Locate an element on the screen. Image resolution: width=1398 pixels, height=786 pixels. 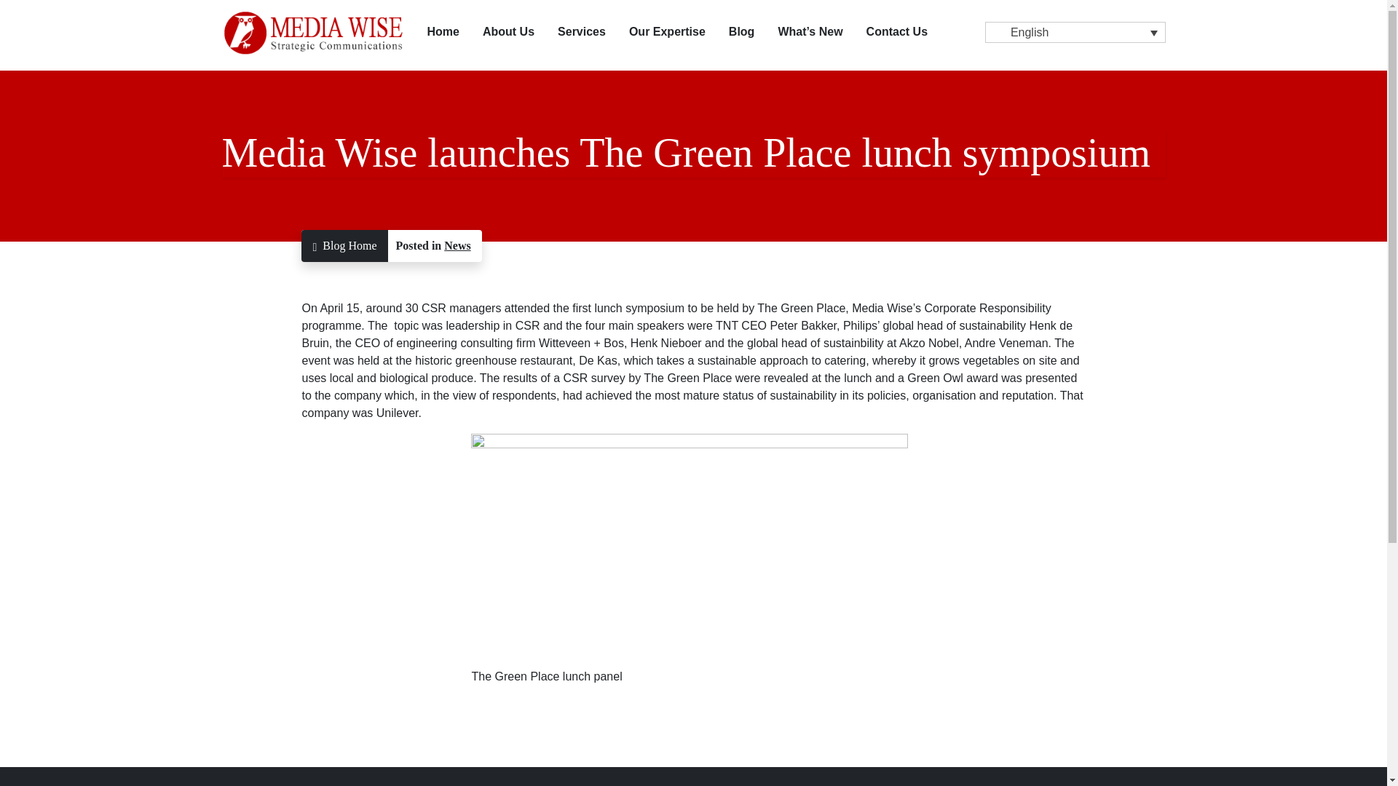
Services is located at coordinates (582, 31).